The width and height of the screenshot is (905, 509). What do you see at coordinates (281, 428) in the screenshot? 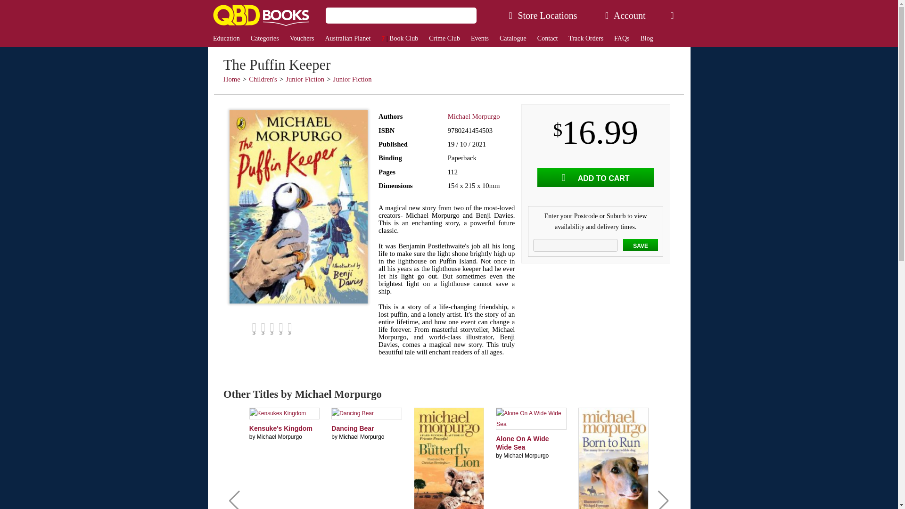
I see `Kensukes Kingdom` at bounding box center [281, 428].